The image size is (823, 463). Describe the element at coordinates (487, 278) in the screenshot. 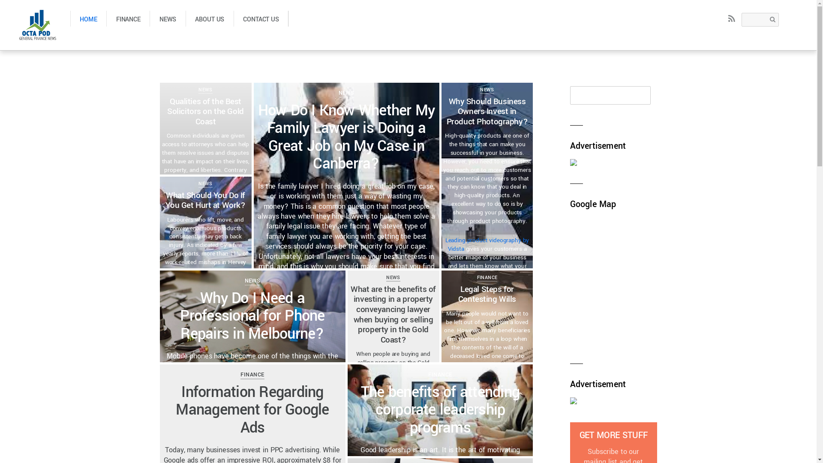

I see `FINANCE` at that location.